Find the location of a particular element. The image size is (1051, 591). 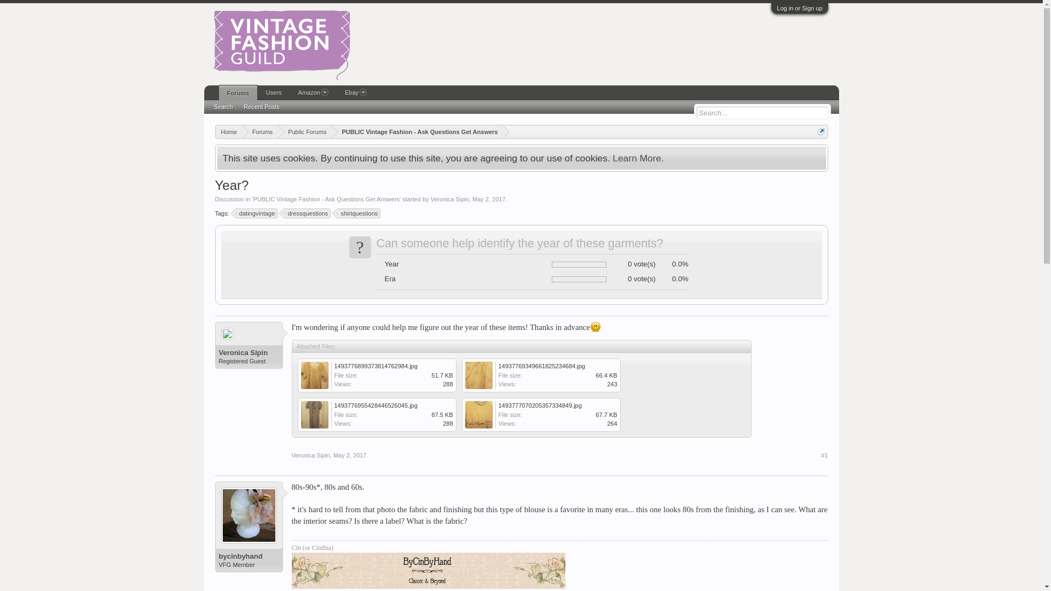

1493776955428446526045.jpg is located at coordinates (376, 405).